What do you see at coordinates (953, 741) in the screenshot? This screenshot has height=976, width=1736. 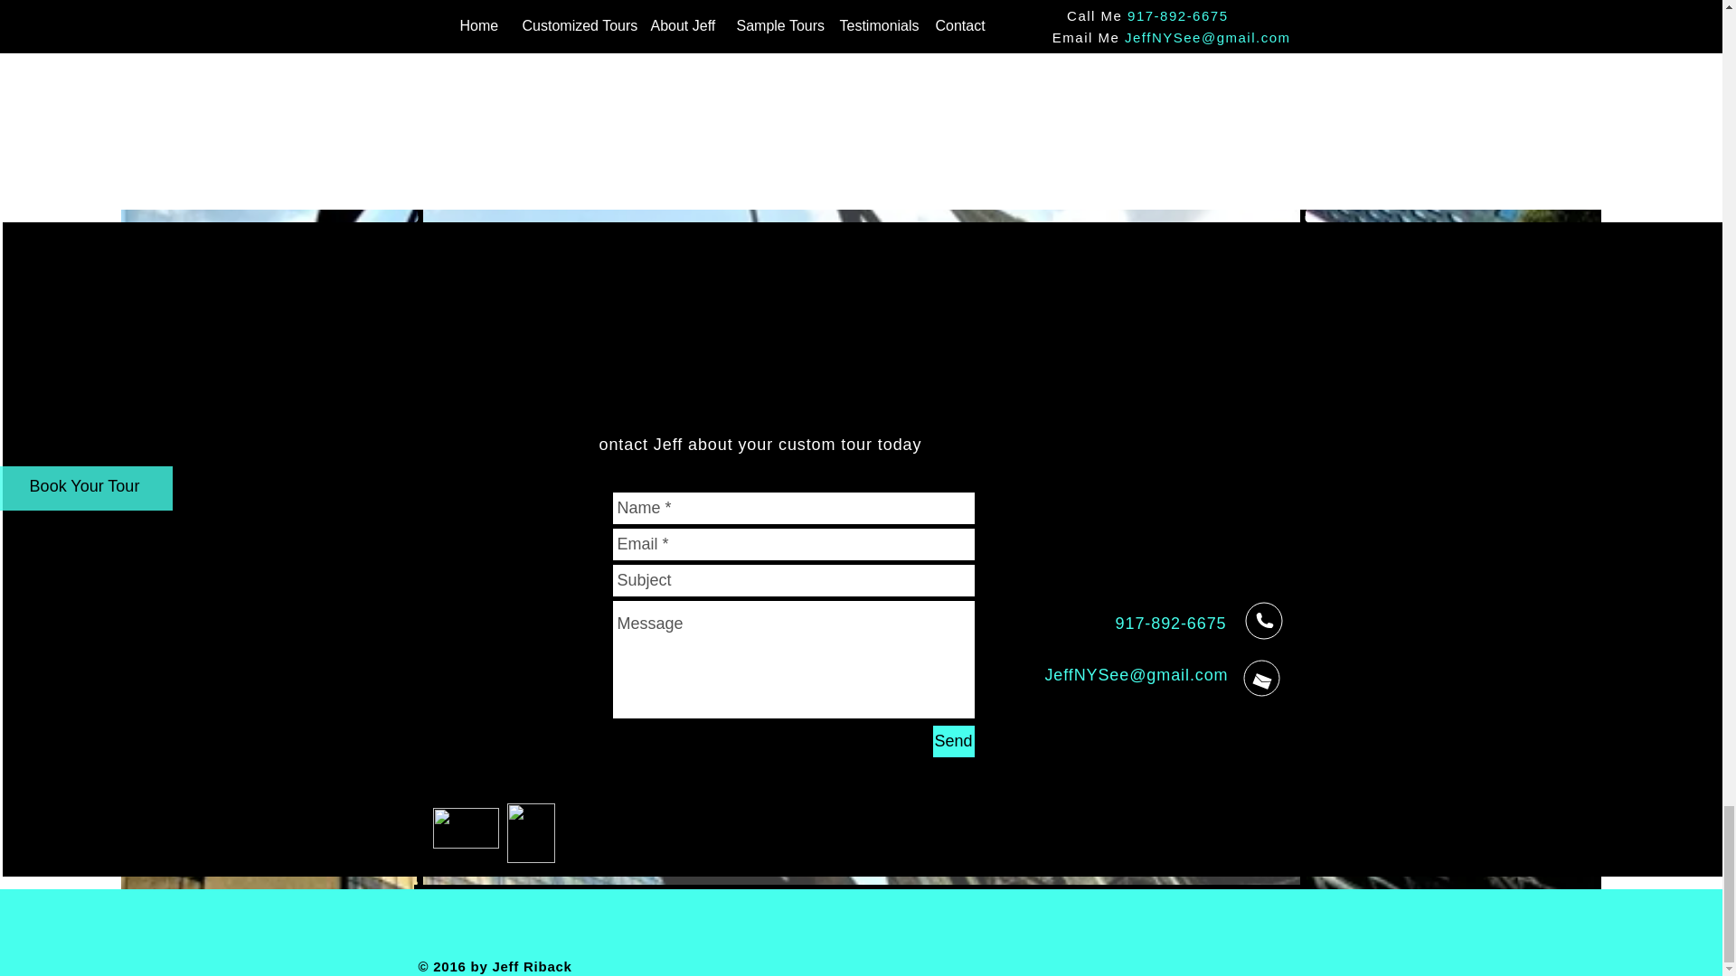 I see `Send` at bounding box center [953, 741].